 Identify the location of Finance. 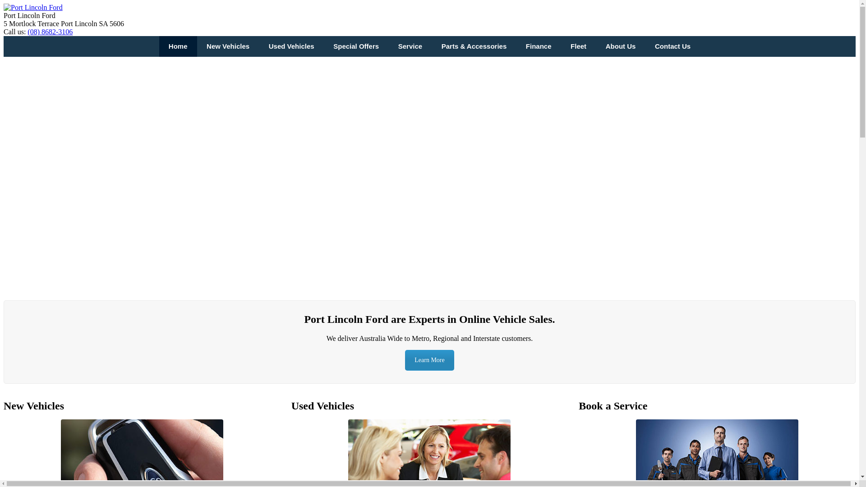
(539, 46).